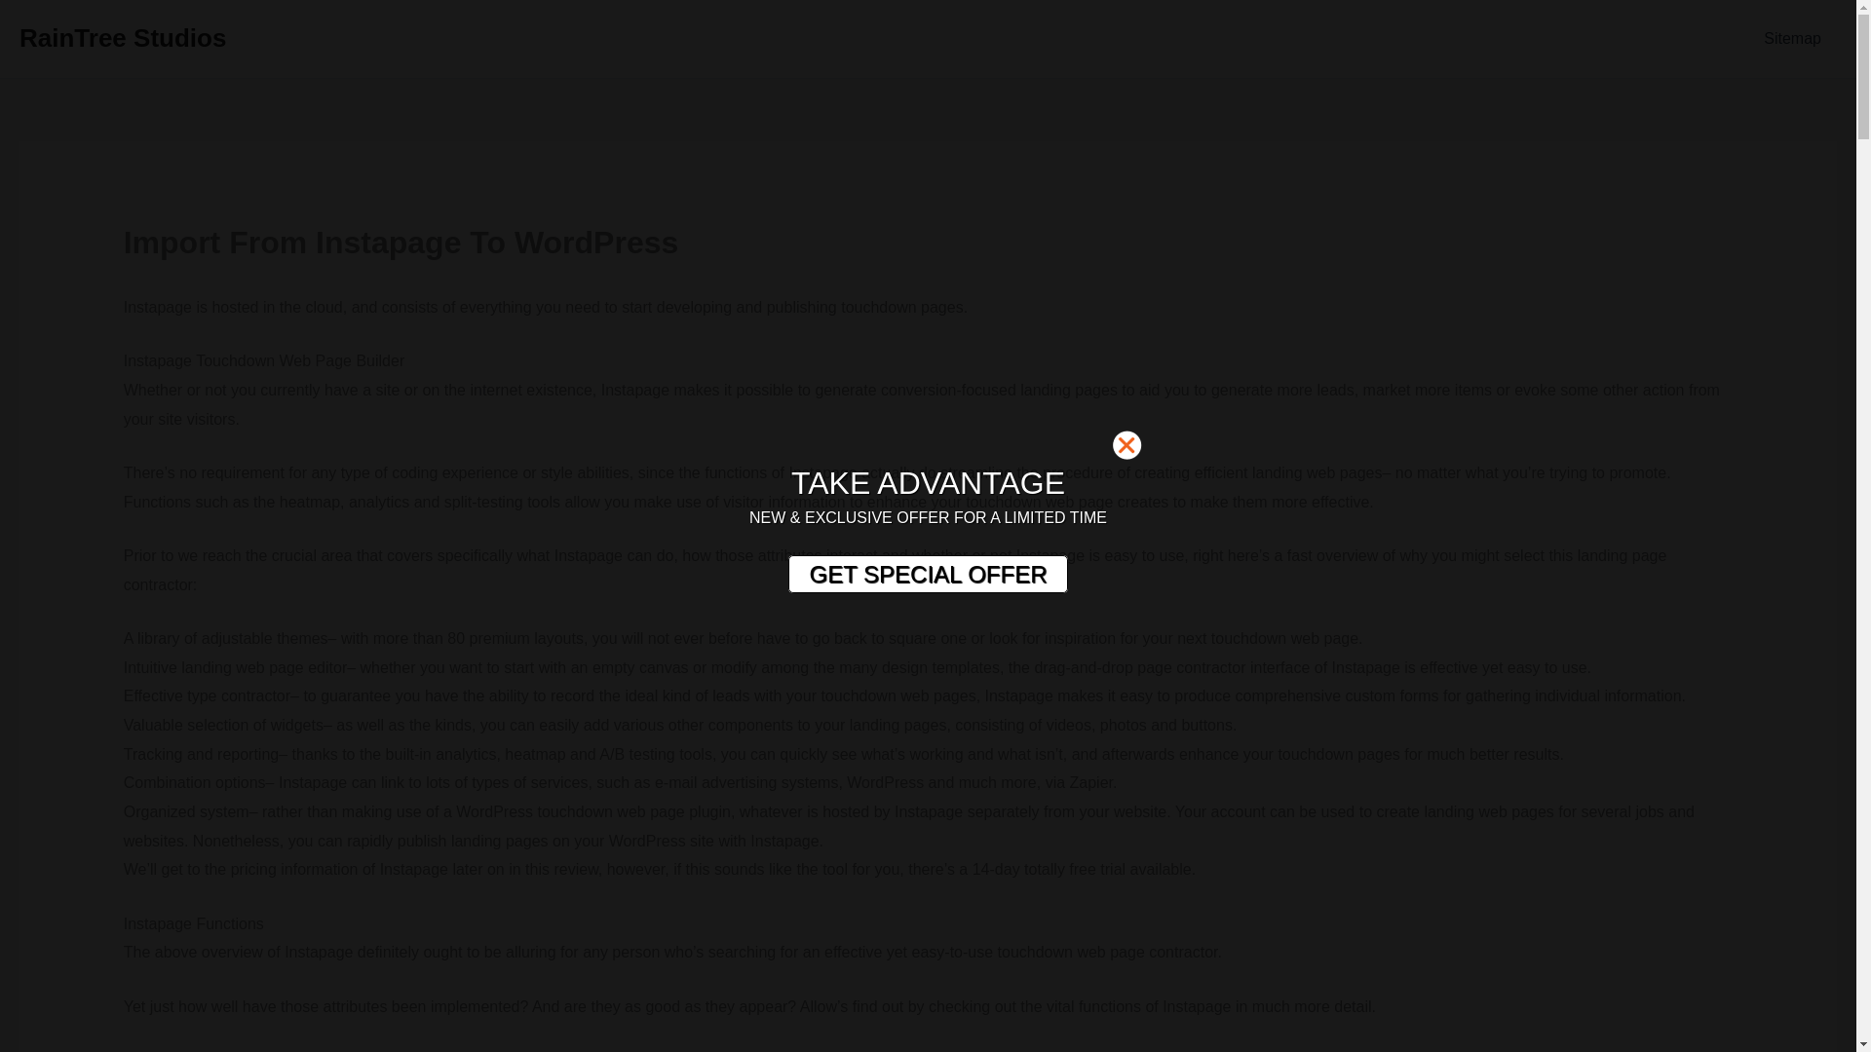 This screenshot has height=1052, width=1871. What do you see at coordinates (123, 37) in the screenshot?
I see `RainTree Studios` at bounding box center [123, 37].